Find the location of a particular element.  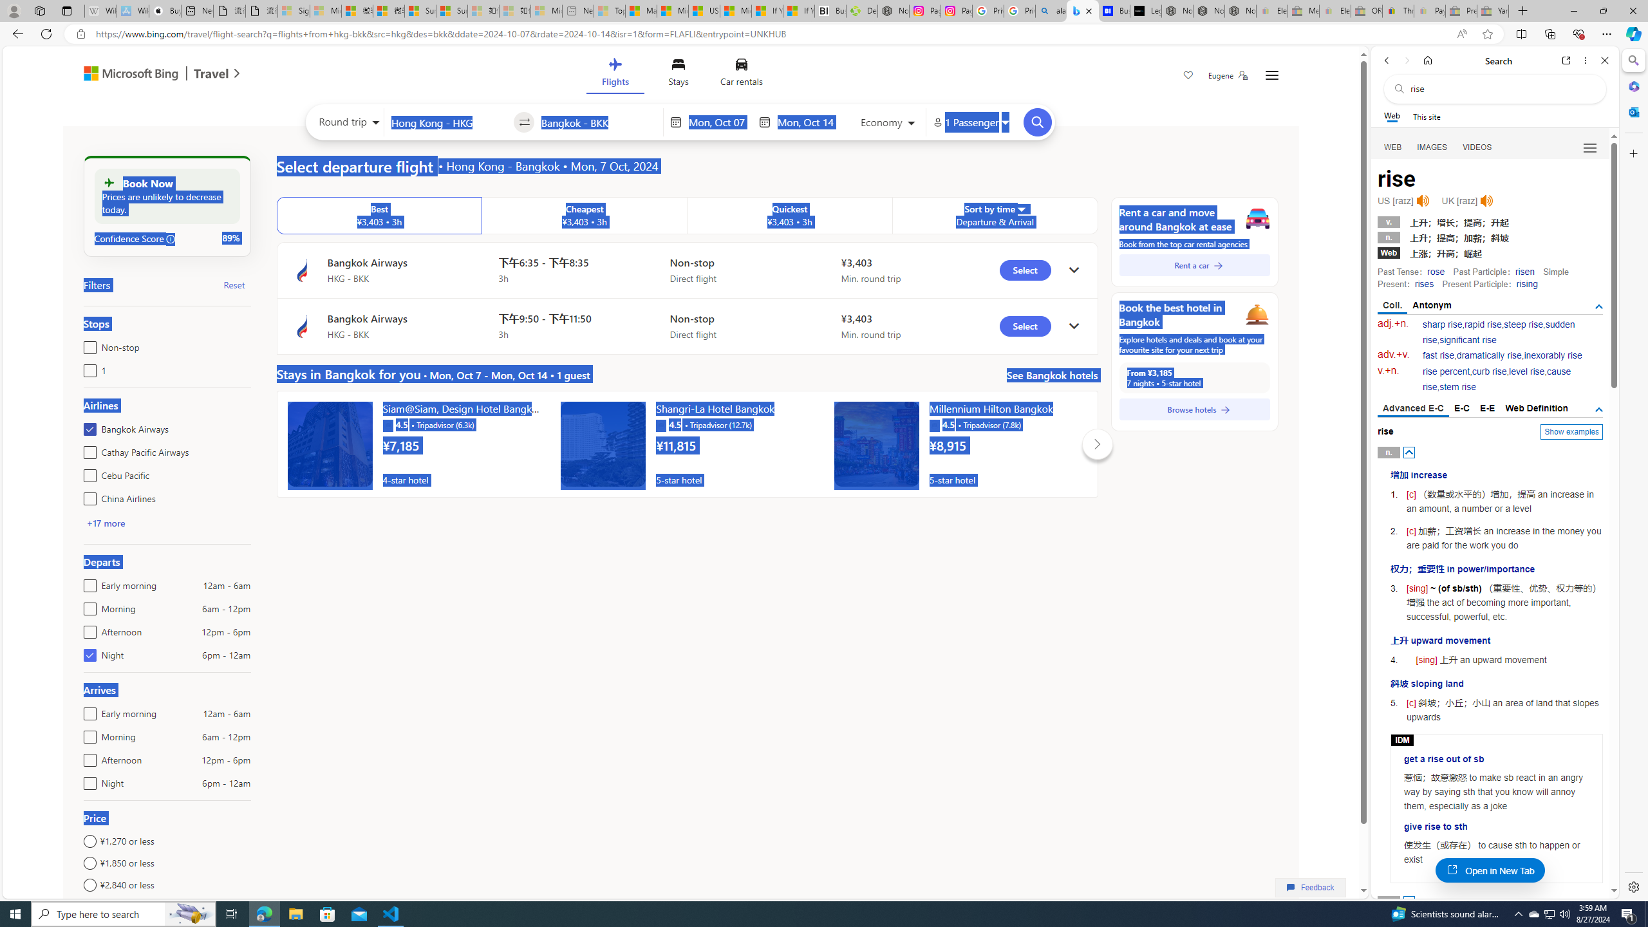

Class: msft-travel-logo is located at coordinates (211, 73).